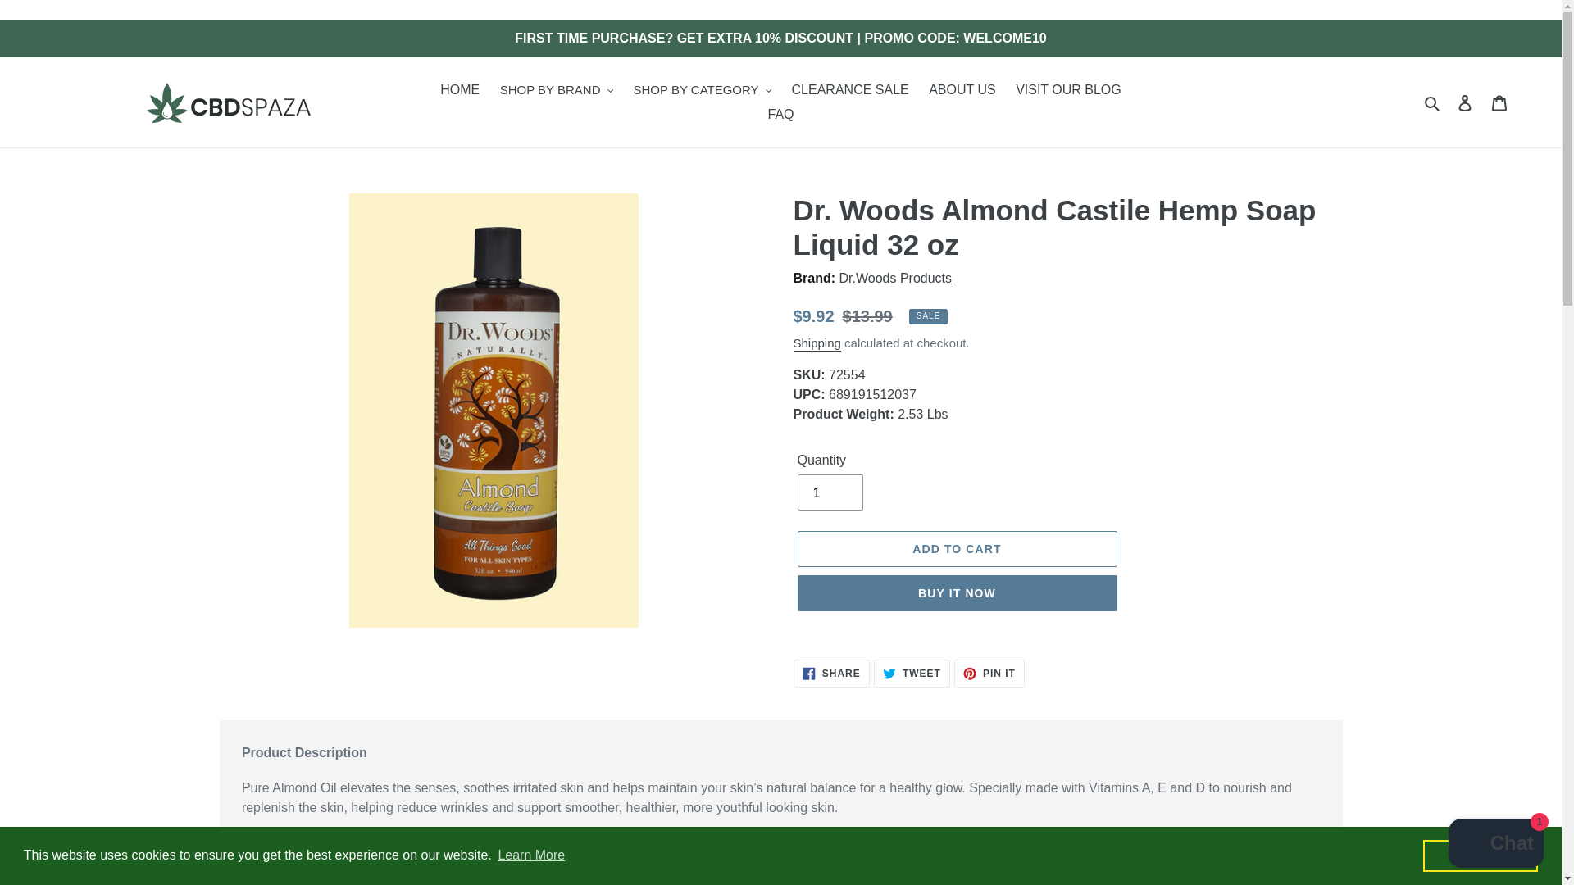 Image resolution: width=1574 pixels, height=885 pixels. What do you see at coordinates (1495, 845) in the screenshot?
I see `Shopify online store chat` at bounding box center [1495, 845].